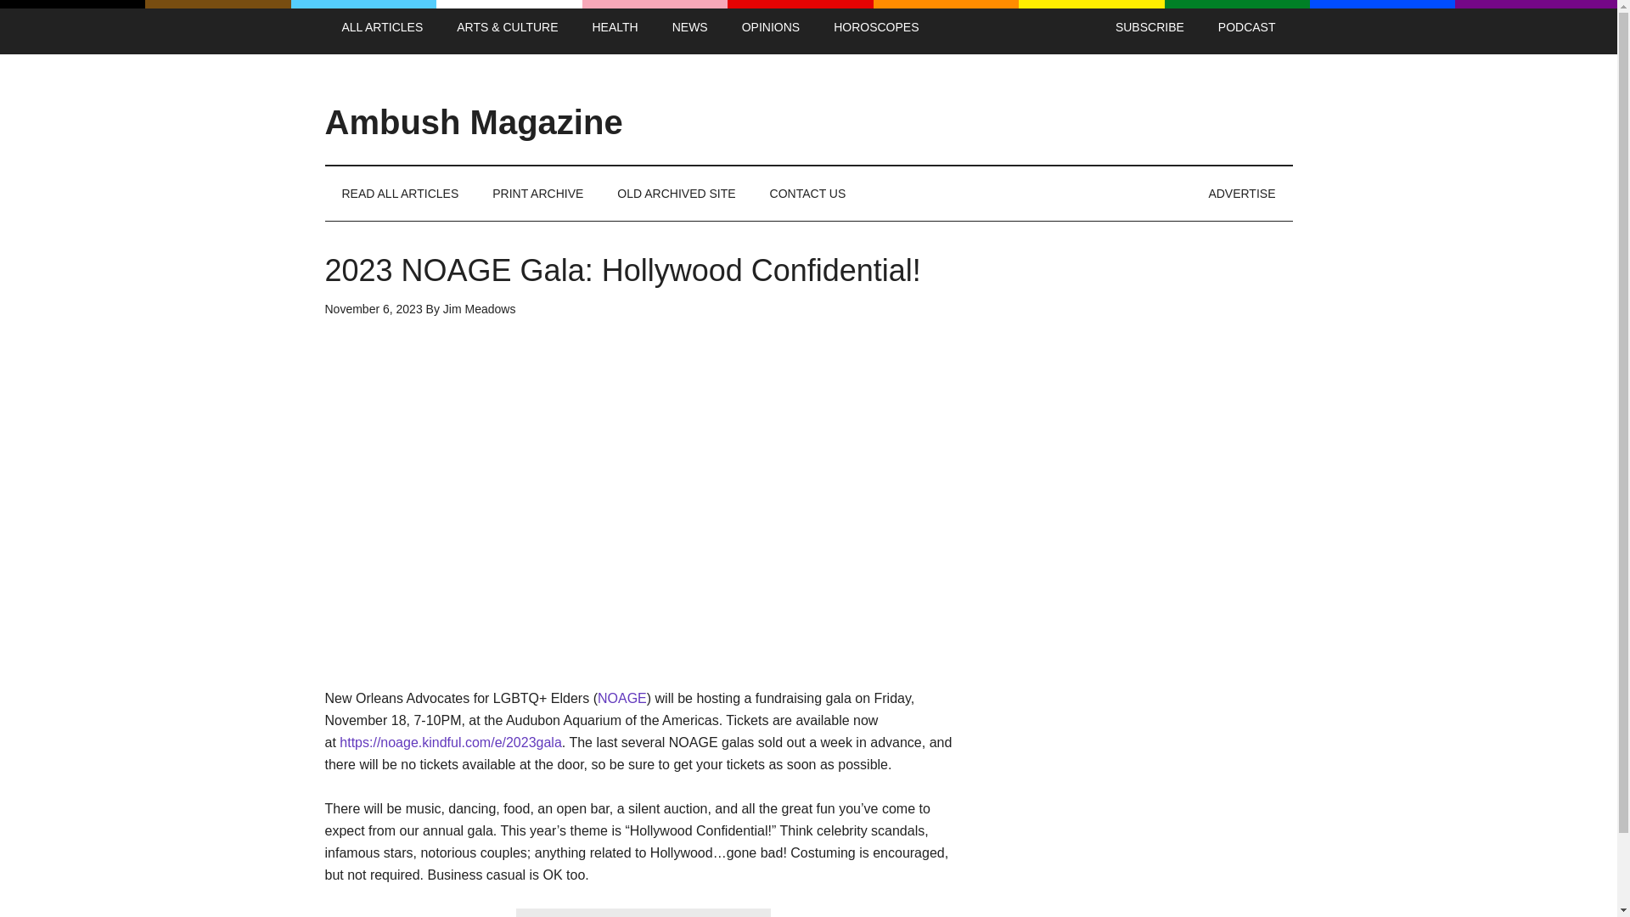 The width and height of the screenshot is (1630, 917). Describe the element at coordinates (400, 194) in the screenshot. I see `READ ALL ARTICLES` at that location.